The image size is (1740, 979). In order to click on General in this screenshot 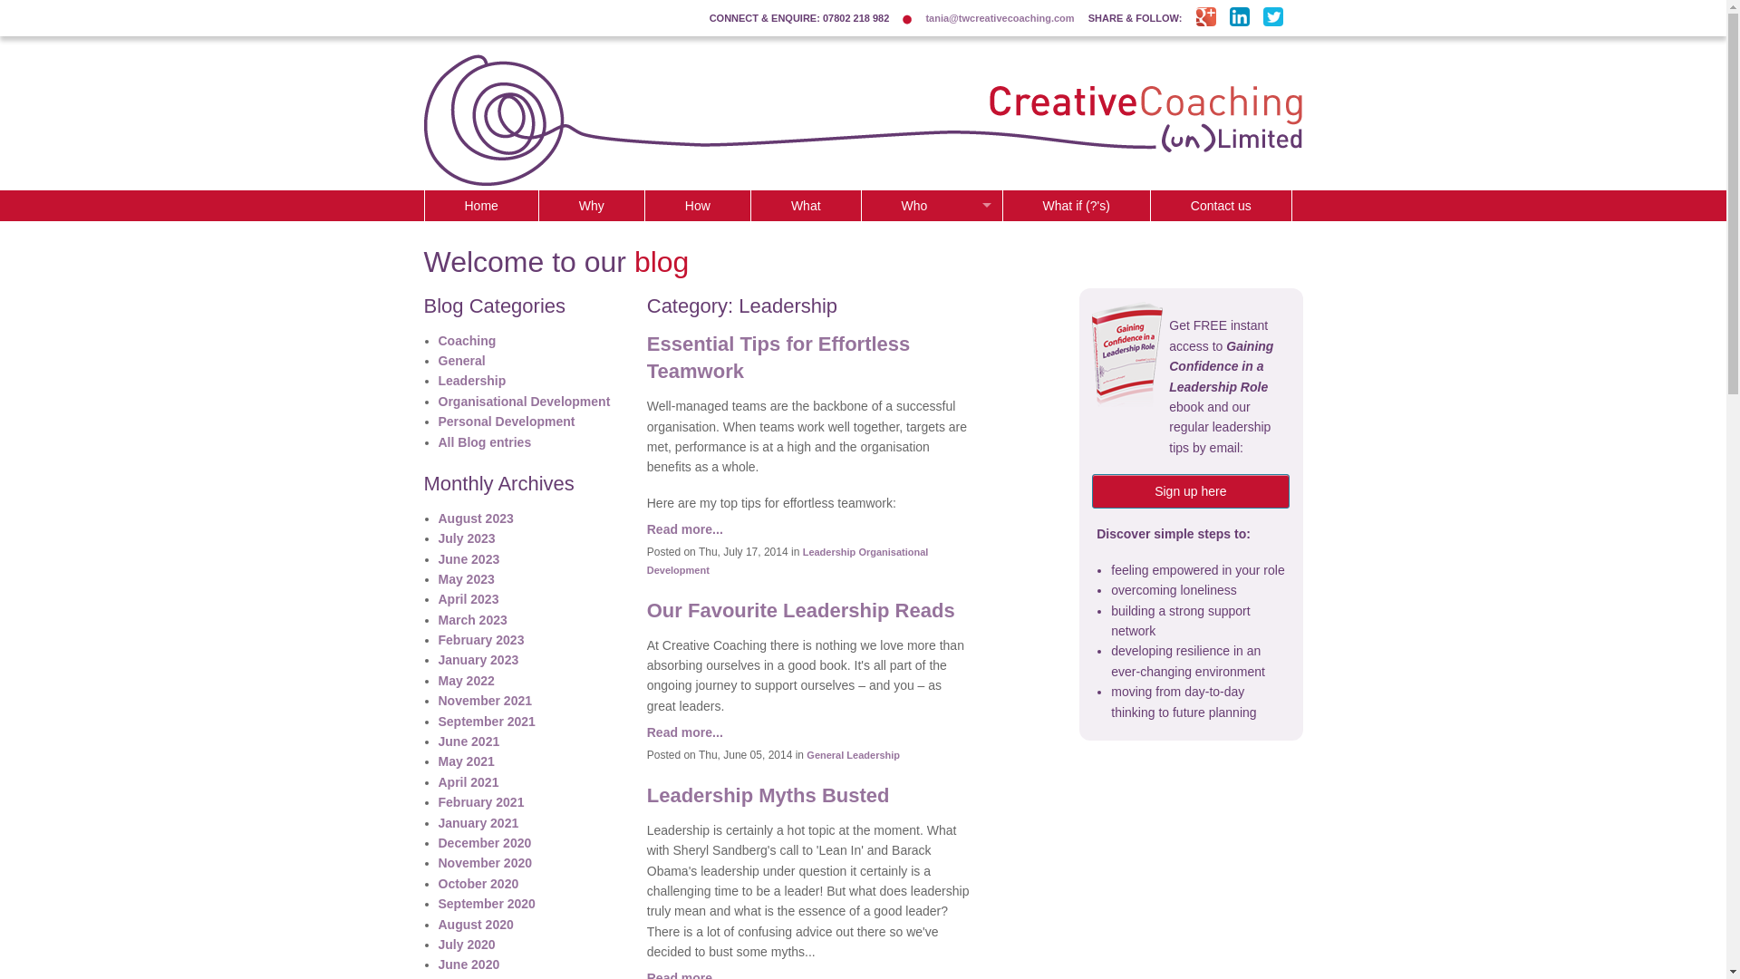, I will do `click(461, 361)`.